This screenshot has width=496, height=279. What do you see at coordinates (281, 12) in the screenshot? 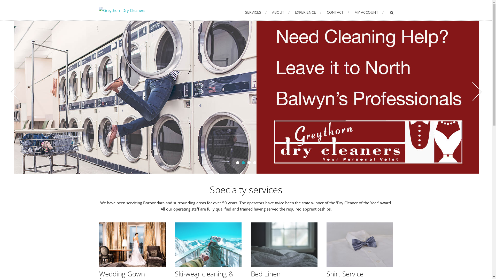
I see `ABOUT` at bounding box center [281, 12].